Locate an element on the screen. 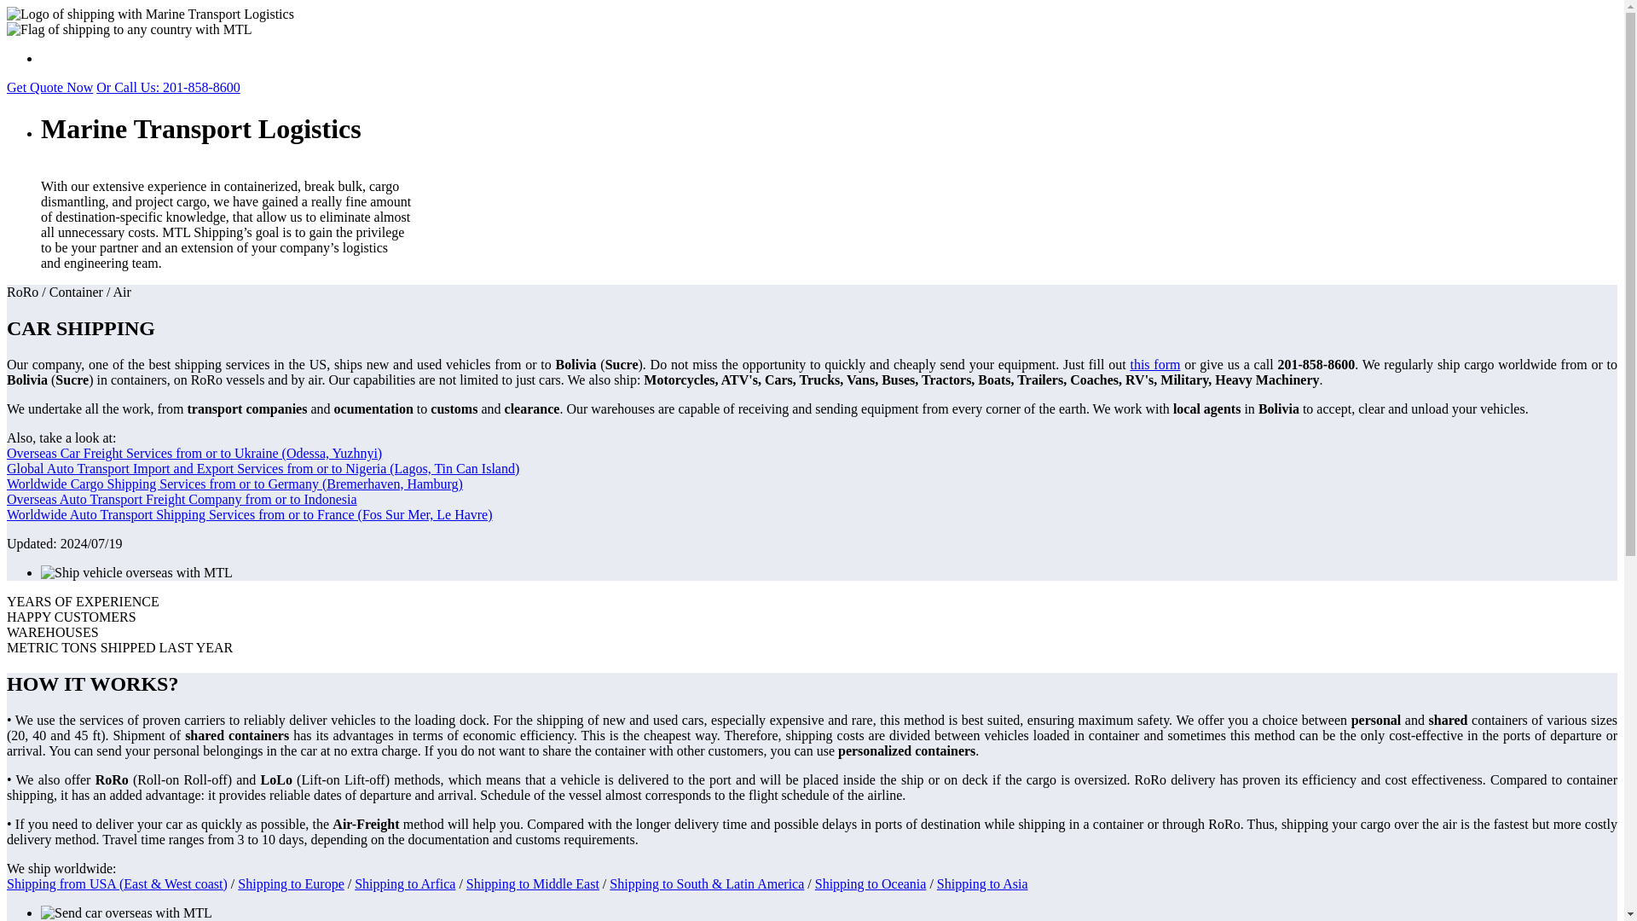 Image resolution: width=1637 pixels, height=921 pixels. Global Vehicle Import and Export Services to or from France is located at coordinates (249, 515).